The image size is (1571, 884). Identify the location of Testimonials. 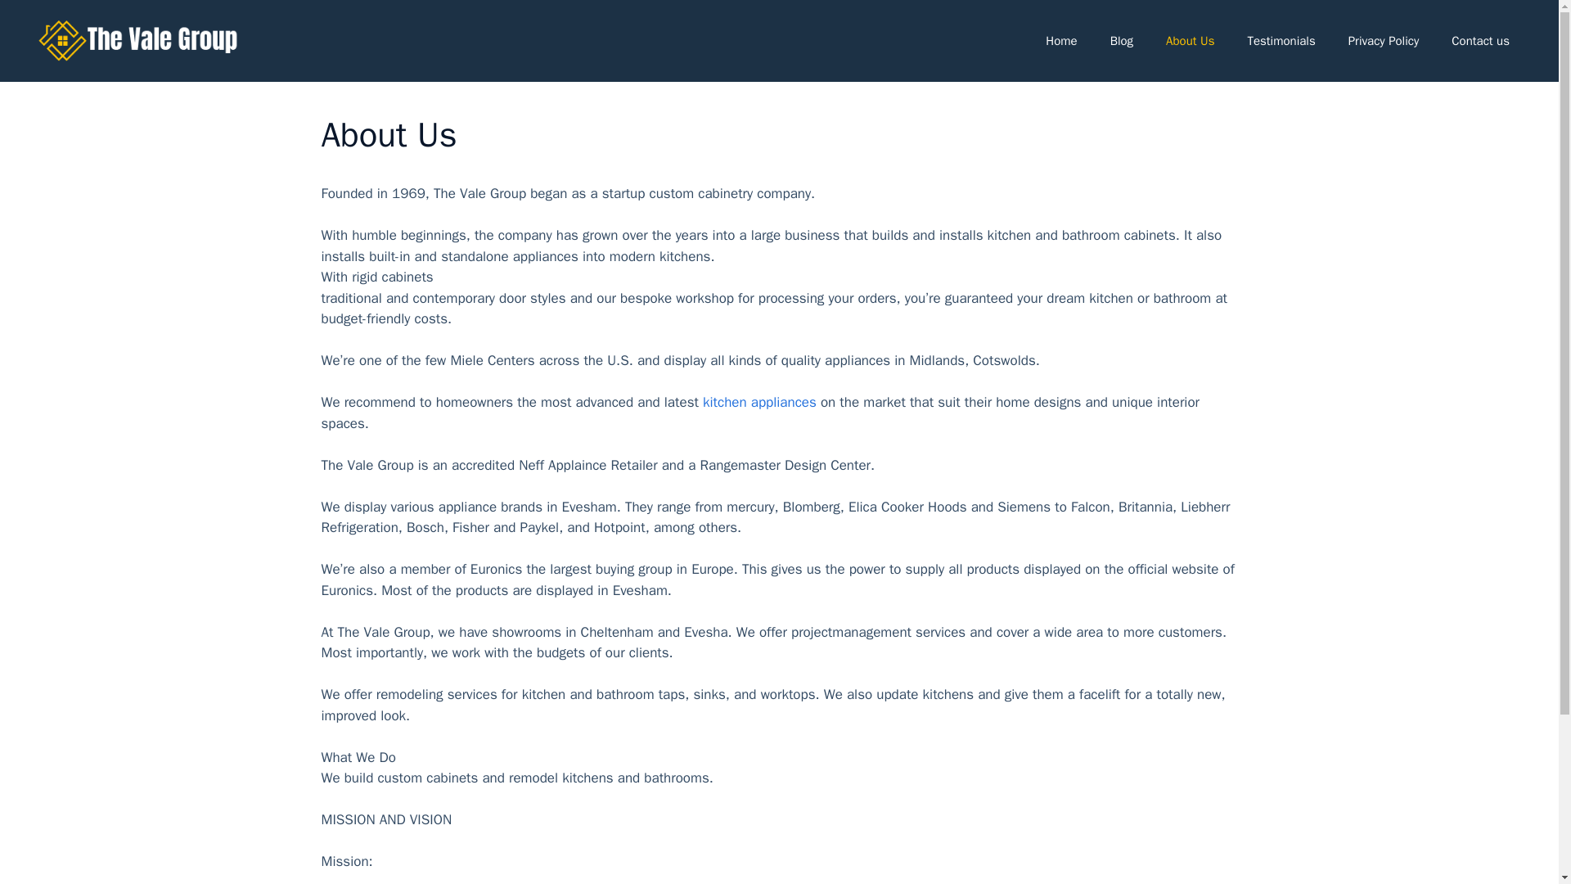
(1280, 41).